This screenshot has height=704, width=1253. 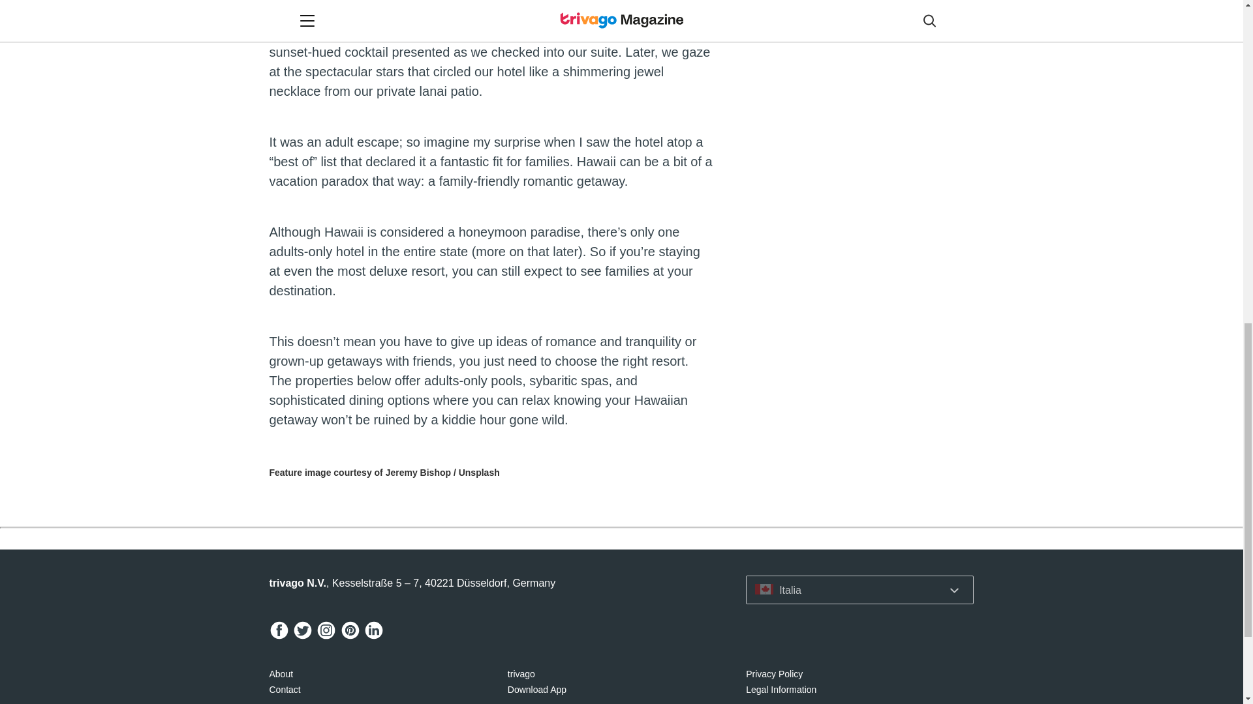 I want to click on Contact, so click(x=285, y=689).